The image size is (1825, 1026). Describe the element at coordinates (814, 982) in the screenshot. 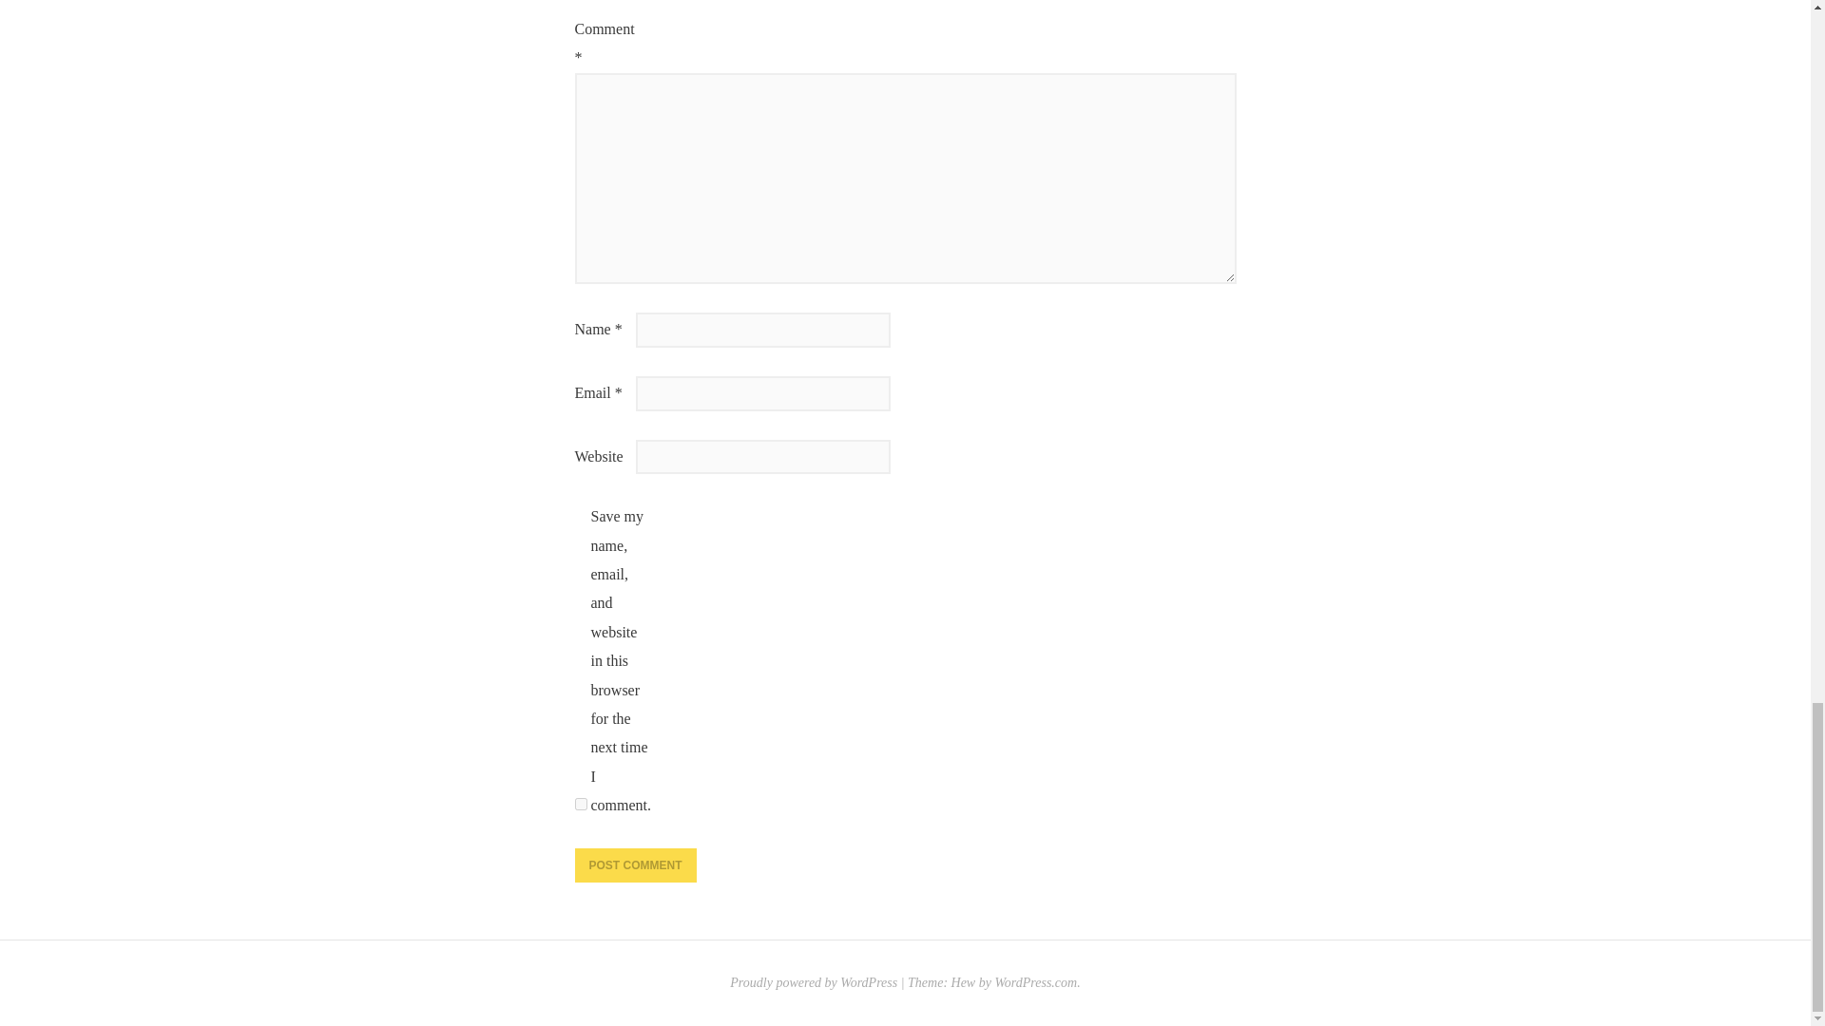

I see `A Semantic Personal Publishing Platform` at that location.